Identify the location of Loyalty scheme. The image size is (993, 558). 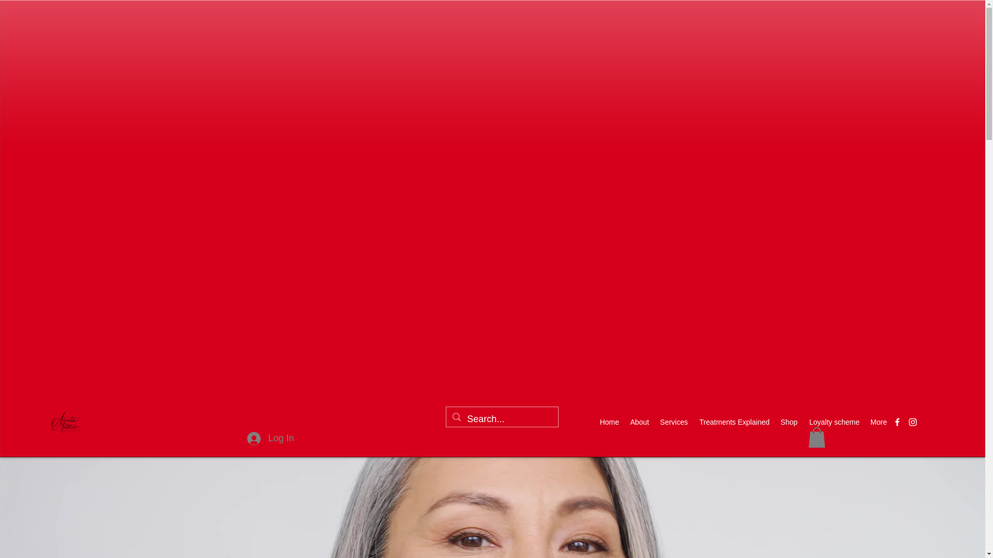
(834, 422).